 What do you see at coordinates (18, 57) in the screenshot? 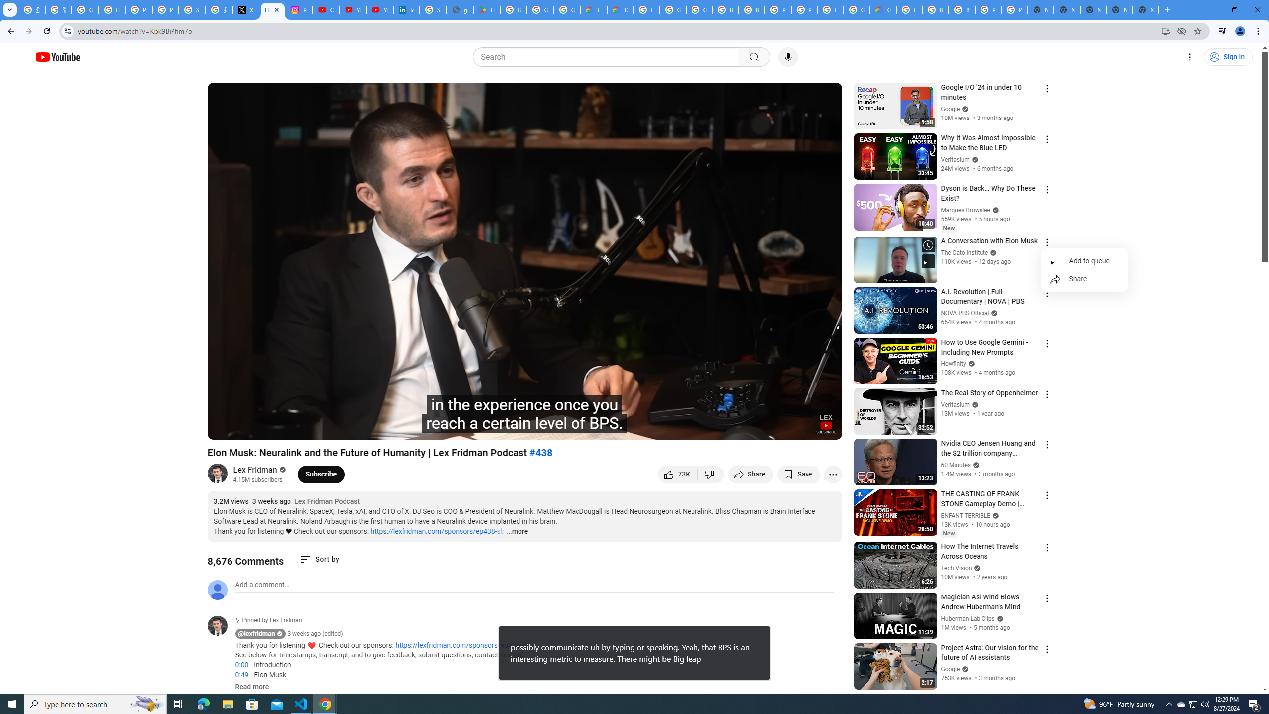
I see `Guide` at bounding box center [18, 57].